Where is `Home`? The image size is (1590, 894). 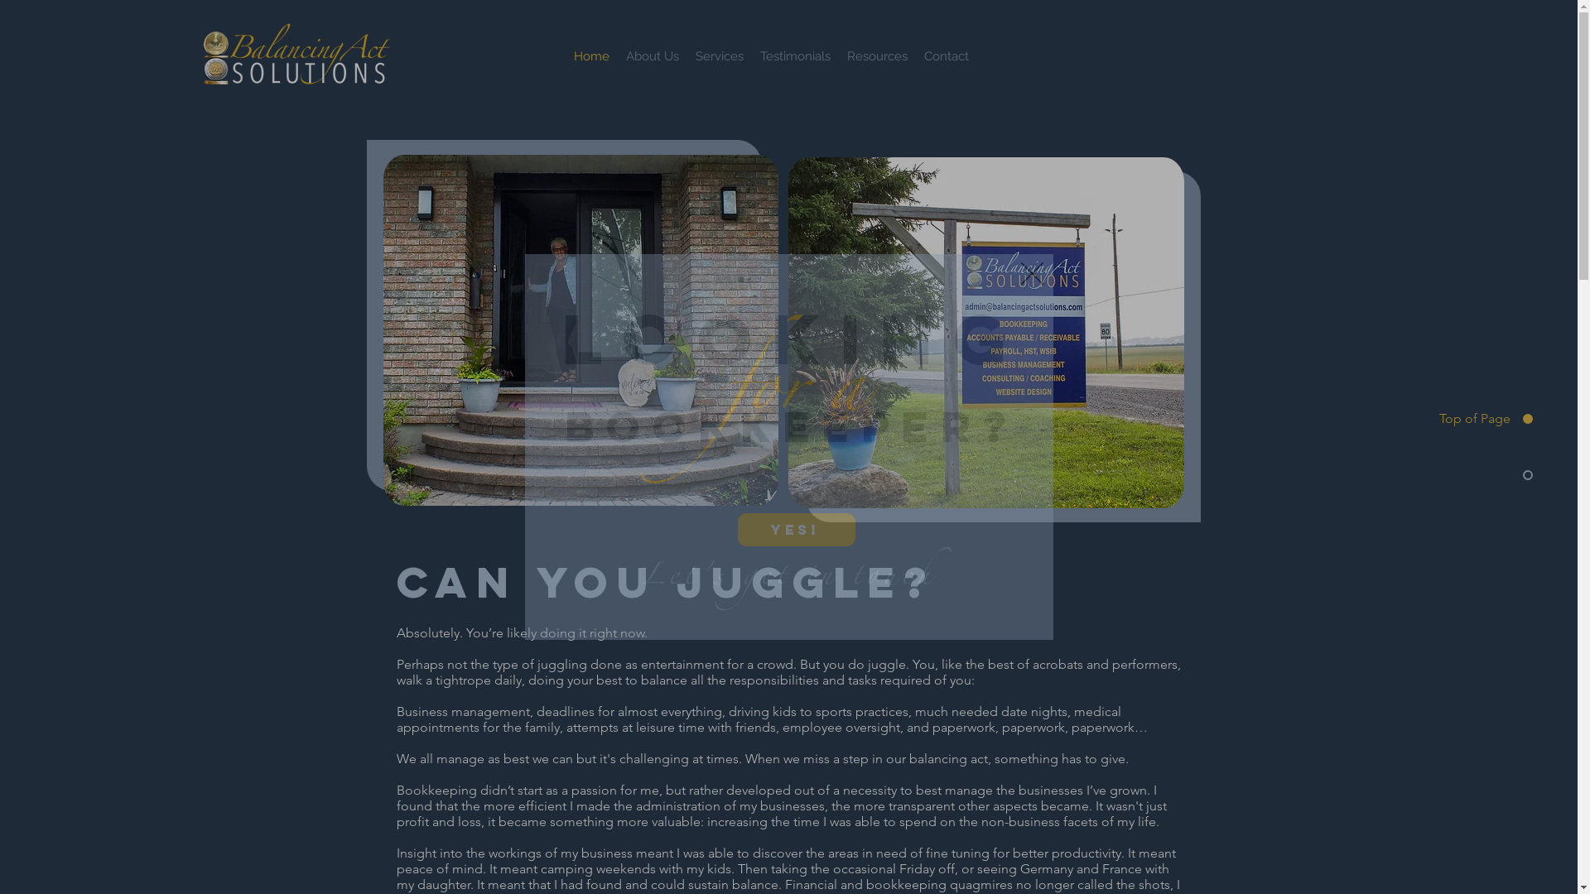
Home is located at coordinates (591, 56).